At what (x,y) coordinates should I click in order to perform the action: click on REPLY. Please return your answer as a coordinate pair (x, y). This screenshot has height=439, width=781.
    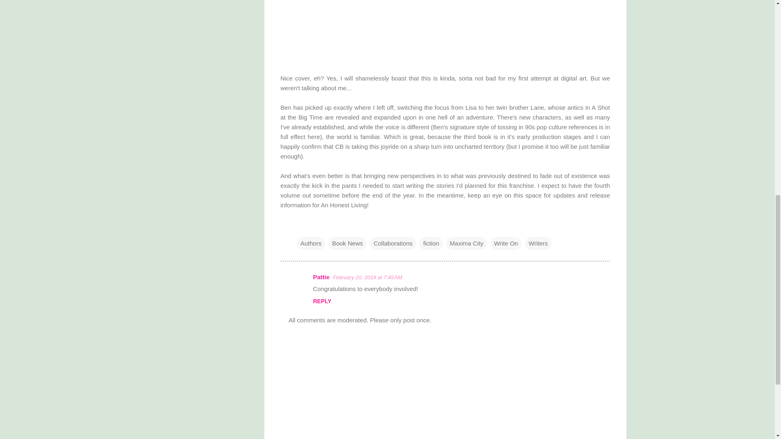
    Looking at the image, I should click on (322, 301).